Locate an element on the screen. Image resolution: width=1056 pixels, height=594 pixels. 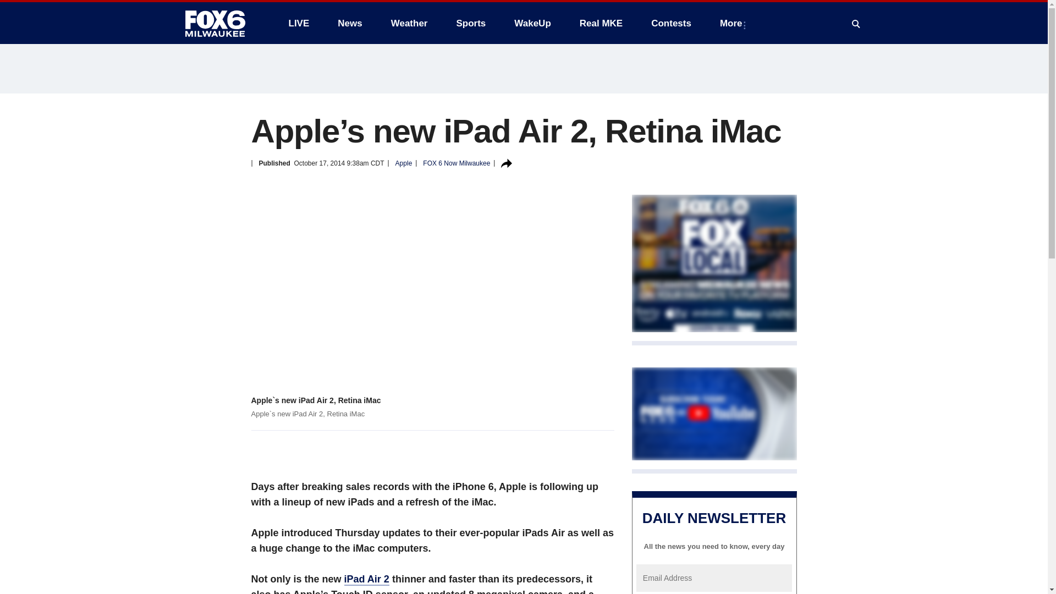
Contests is located at coordinates (671, 23).